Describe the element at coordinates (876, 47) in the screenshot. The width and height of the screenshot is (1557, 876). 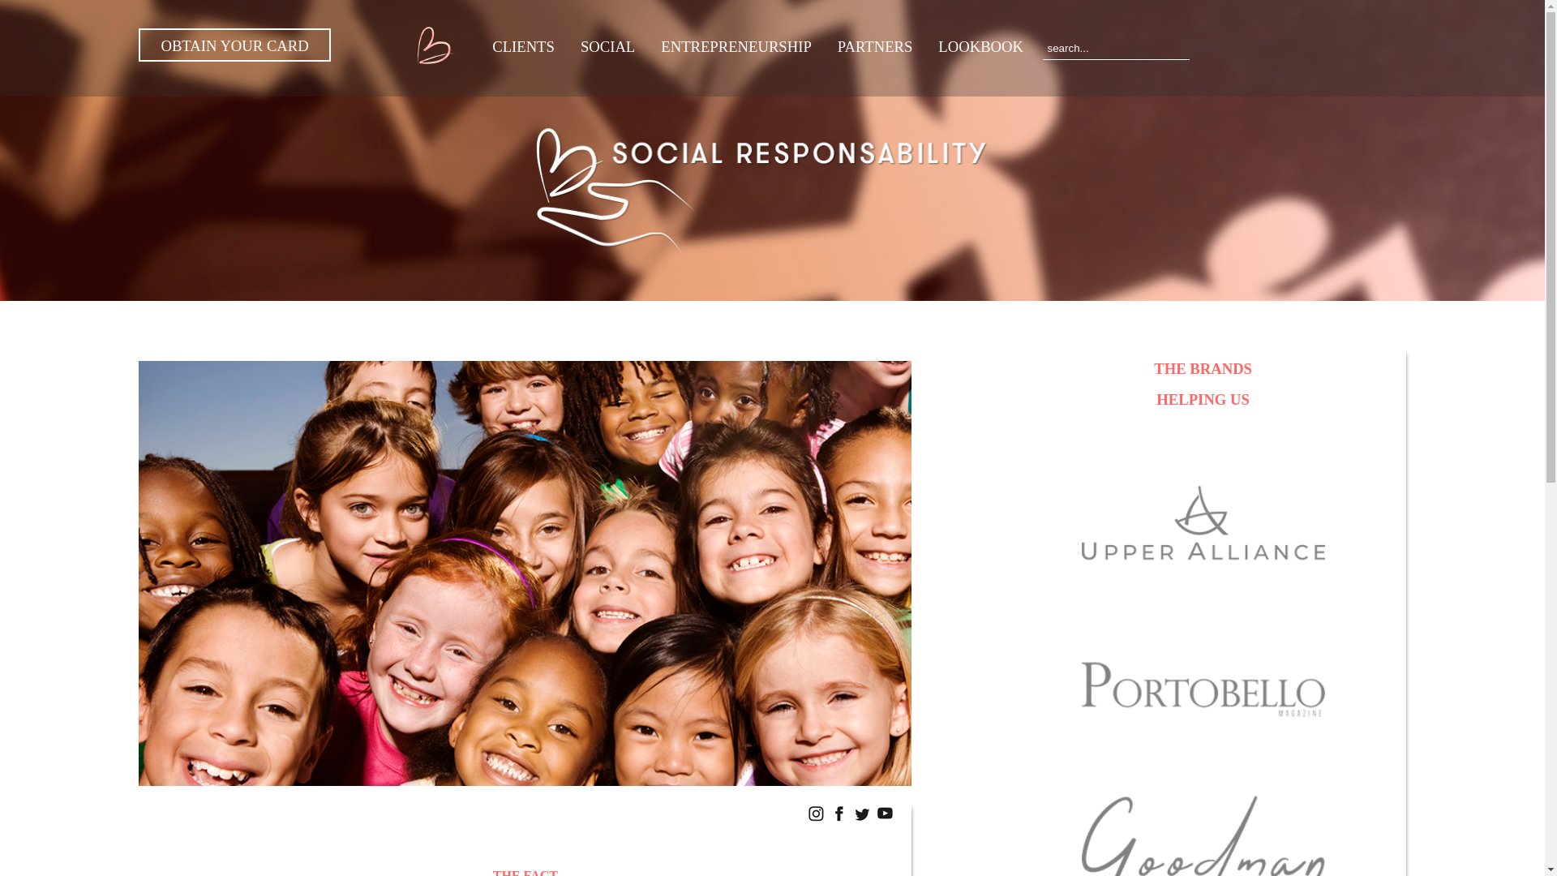
I see `PARTNERS` at that location.